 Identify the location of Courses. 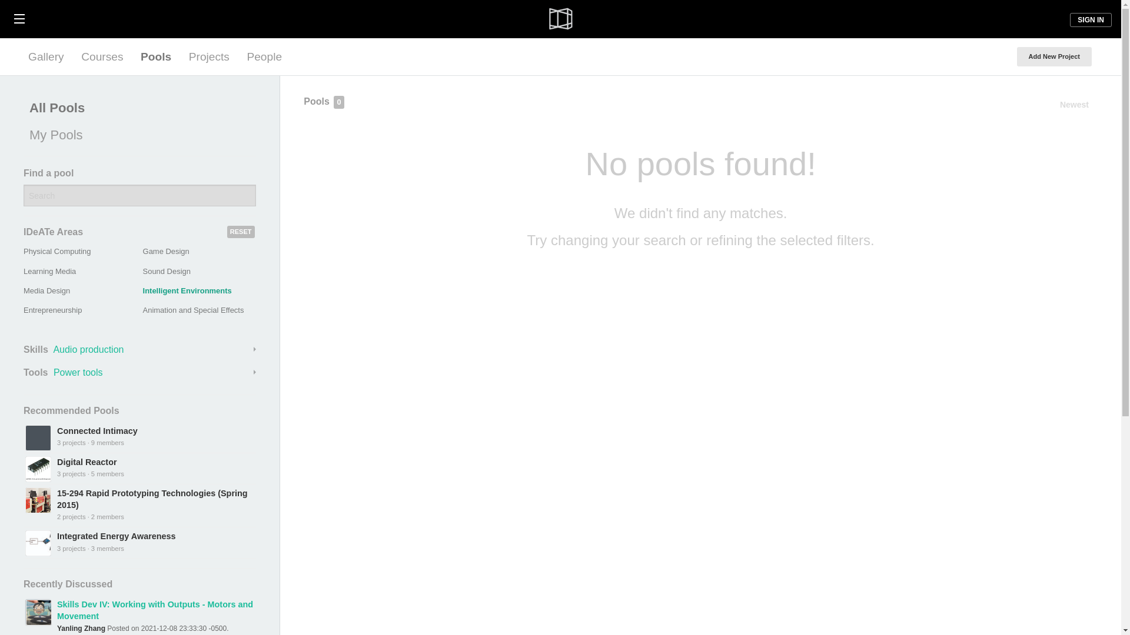
(102, 56).